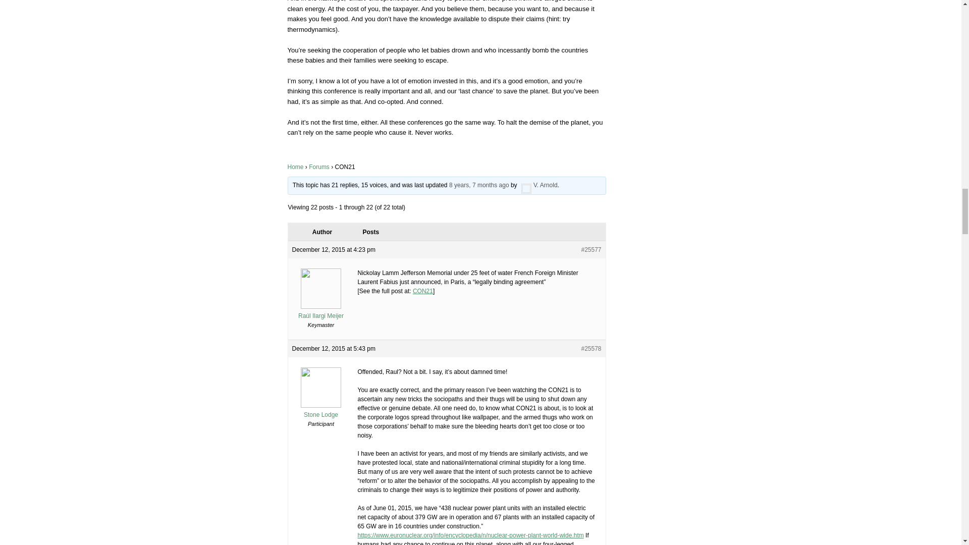 The width and height of the screenshot is (969, 545). Describe the element at coordinates (538, 185) in the screenshot. I see `V. Arnold` at that location.